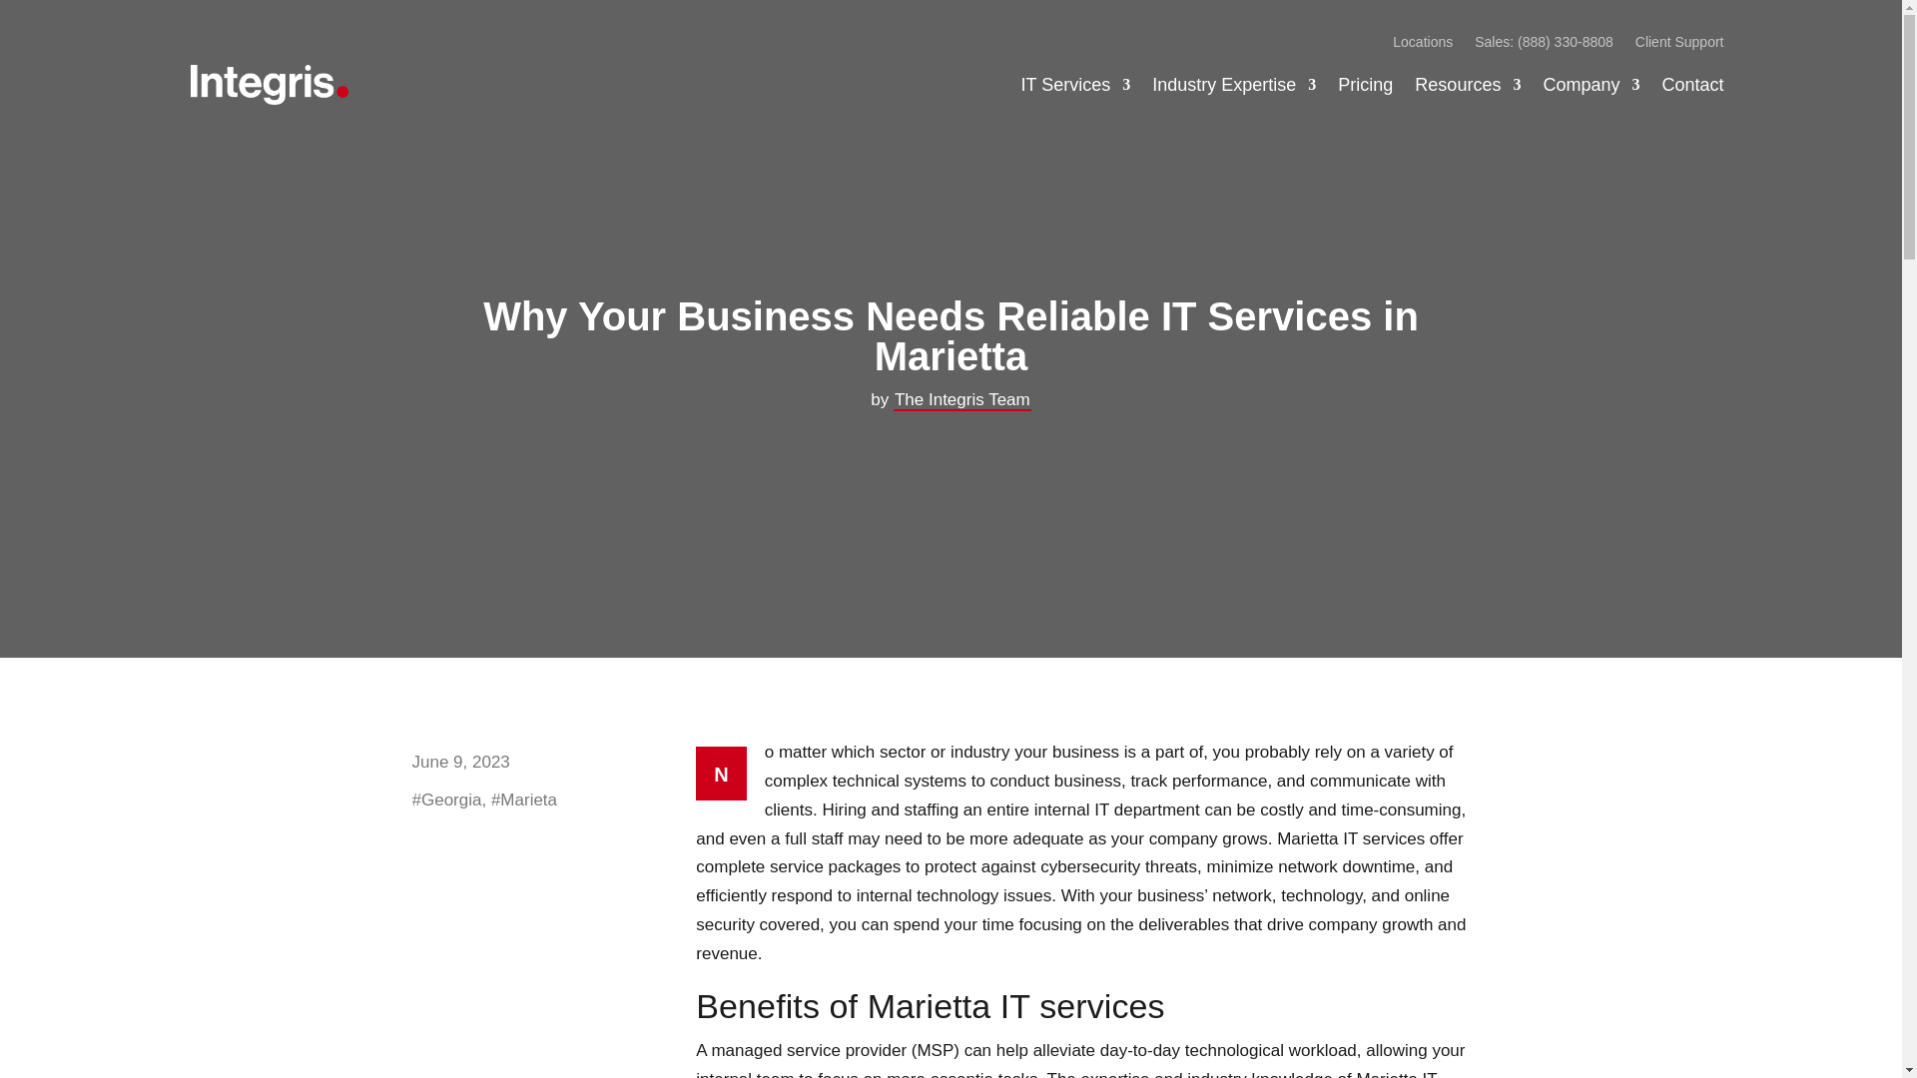 The image size is (1917, 1078). I want to click on Client Support, so click(1679, 46).